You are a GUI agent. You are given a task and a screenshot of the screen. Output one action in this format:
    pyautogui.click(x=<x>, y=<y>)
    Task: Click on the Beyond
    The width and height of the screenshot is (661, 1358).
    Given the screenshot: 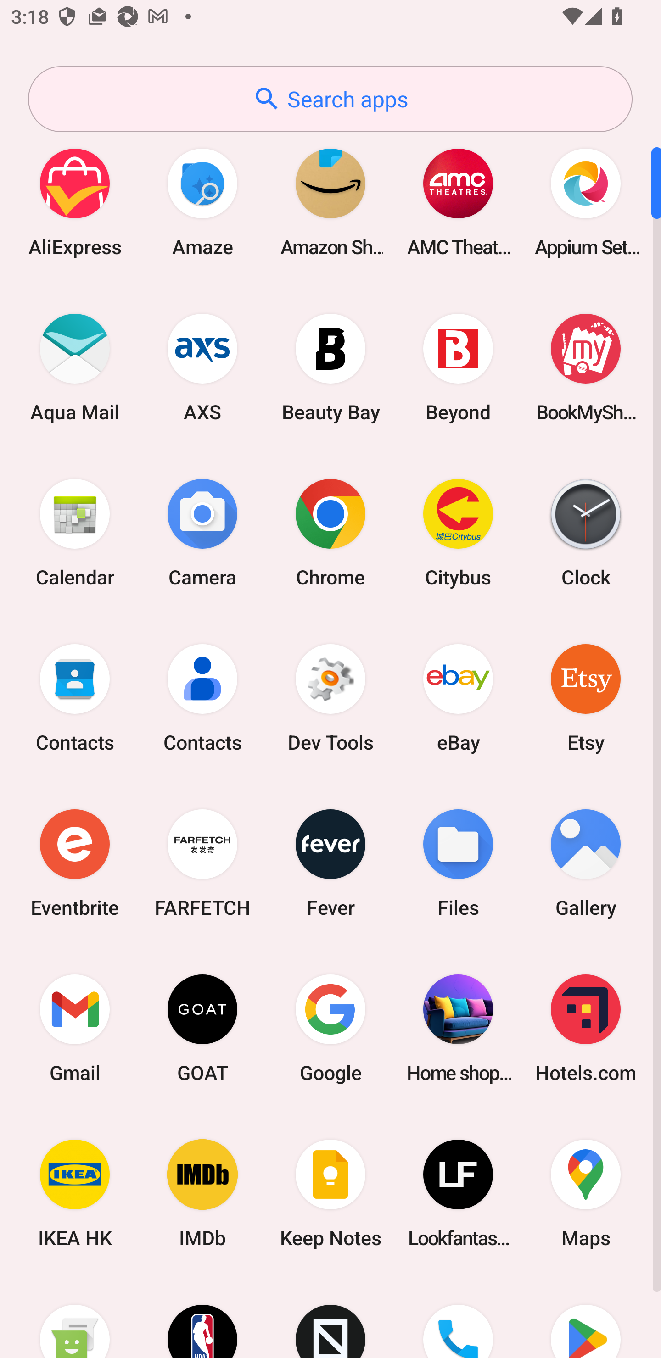 What is the action you would take?
    pyautogui.click(x=458, y=367)
    